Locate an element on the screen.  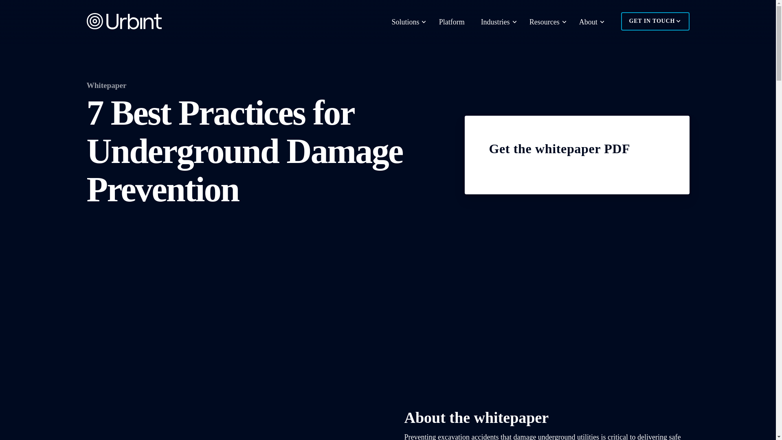
Platform is located at coordinates (452, 22).